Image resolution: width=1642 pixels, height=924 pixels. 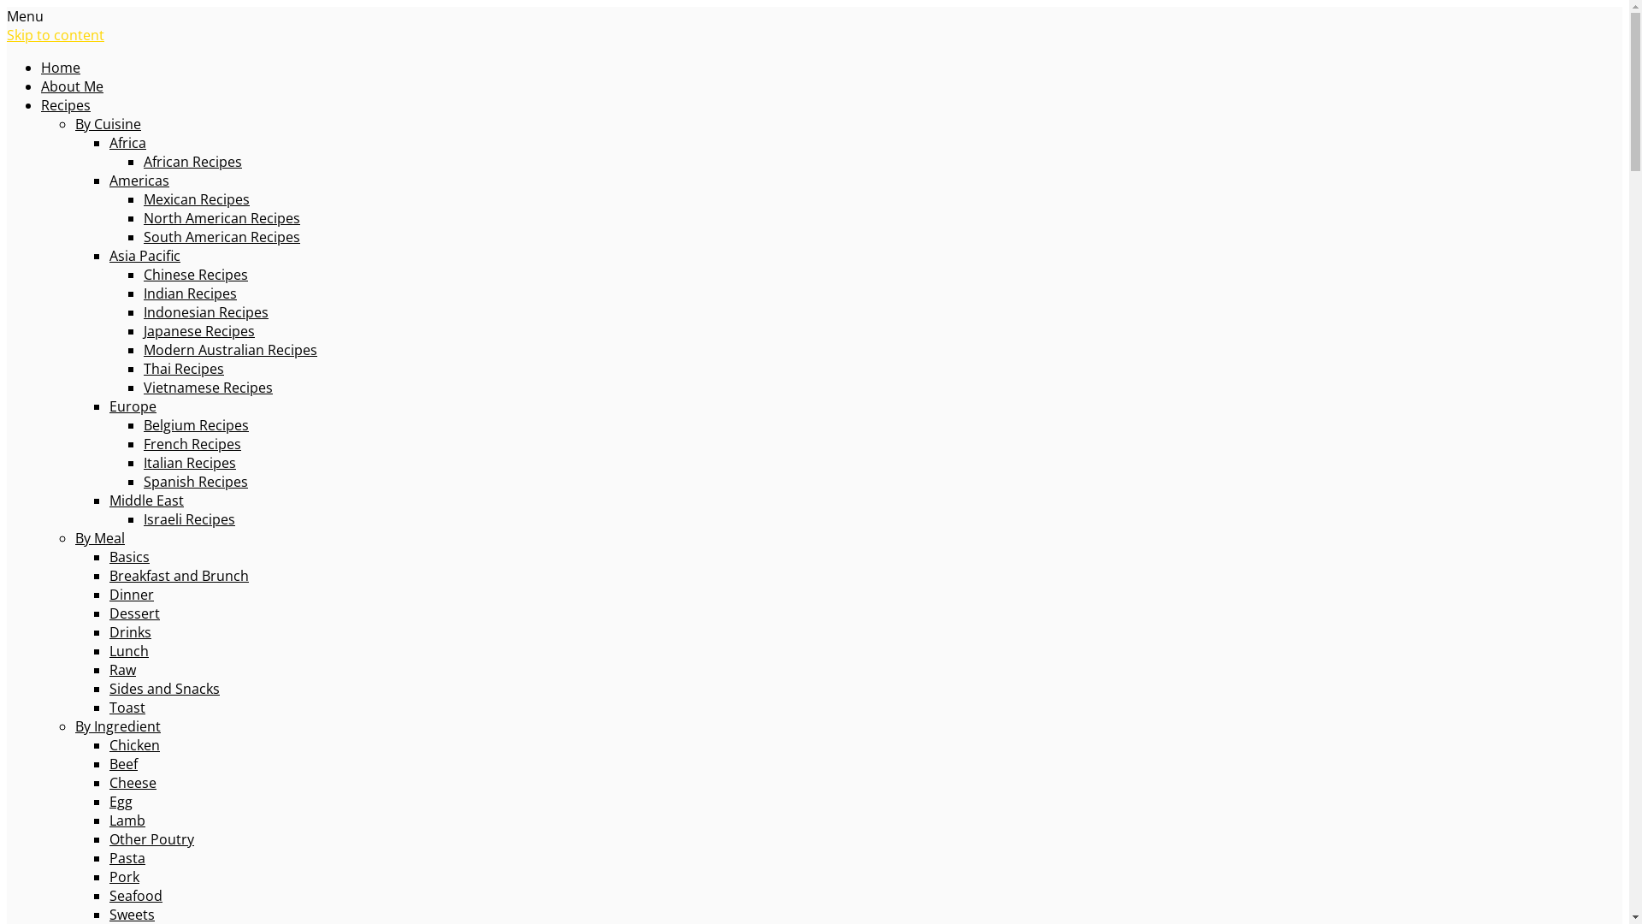 I want to click on Vietnamese Recipes, so click(x=209, y=388).